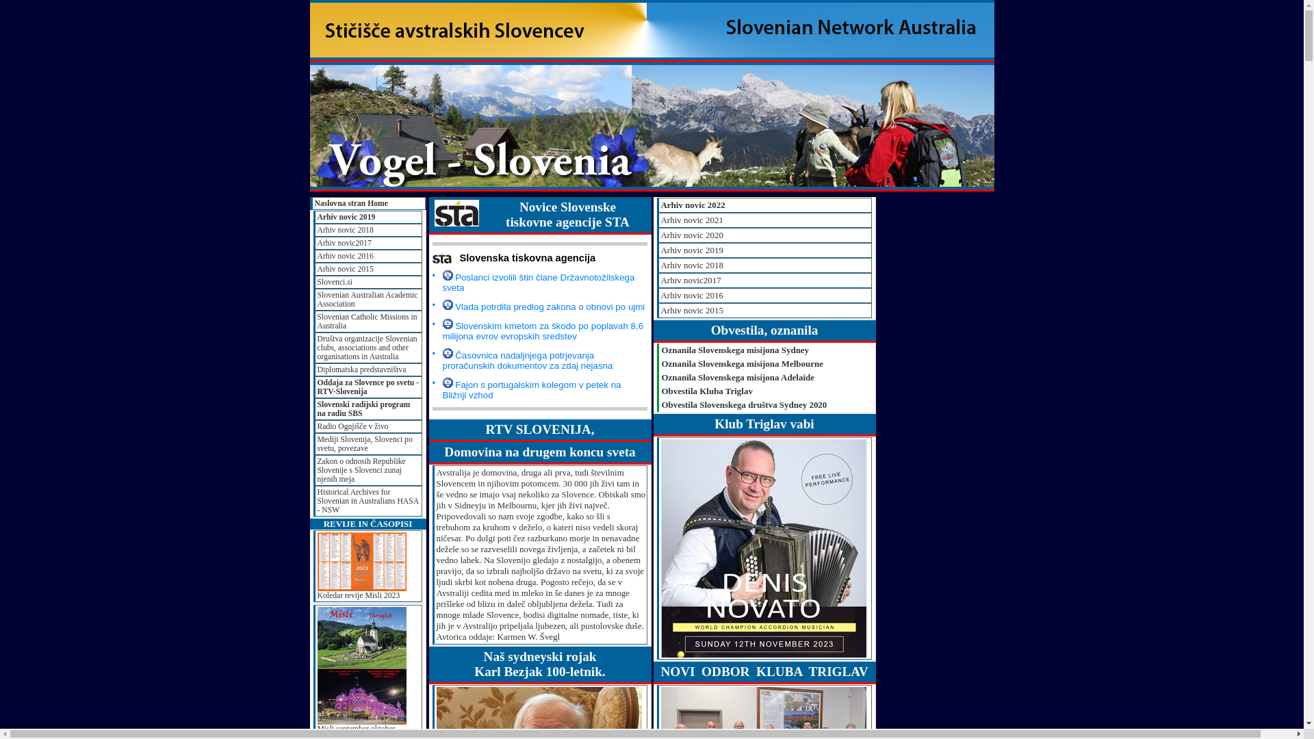  Describe the element at coordinates (764, 205) in the screenshot. I see `Arhiv novic 2022` at that location.